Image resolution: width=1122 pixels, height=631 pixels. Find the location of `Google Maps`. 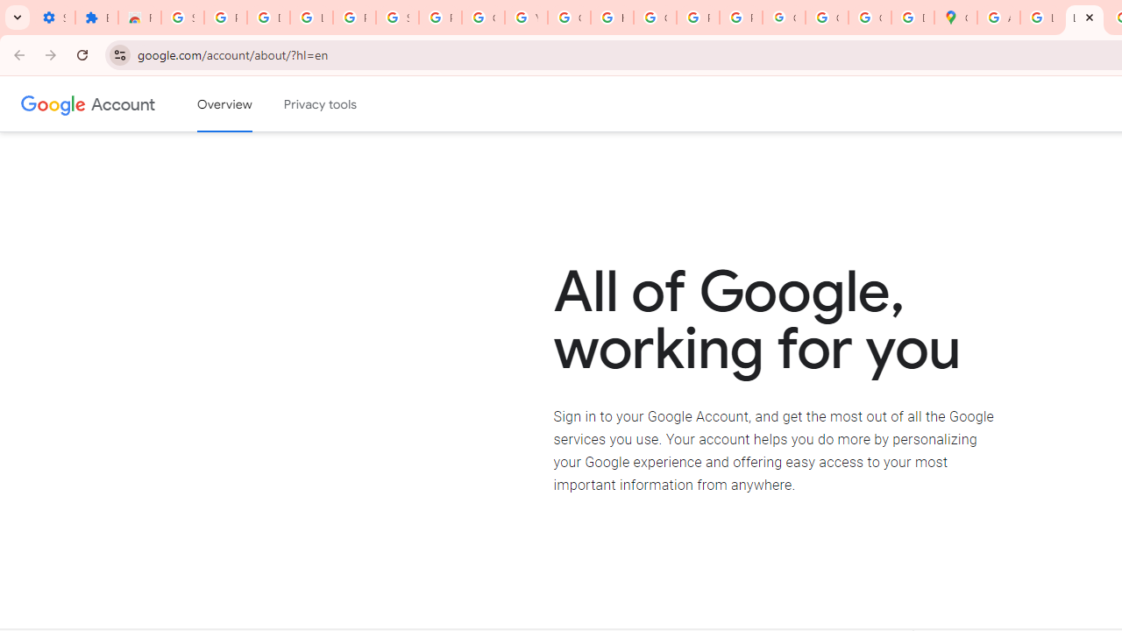

Google Maps is located at coordinates (955, 18).